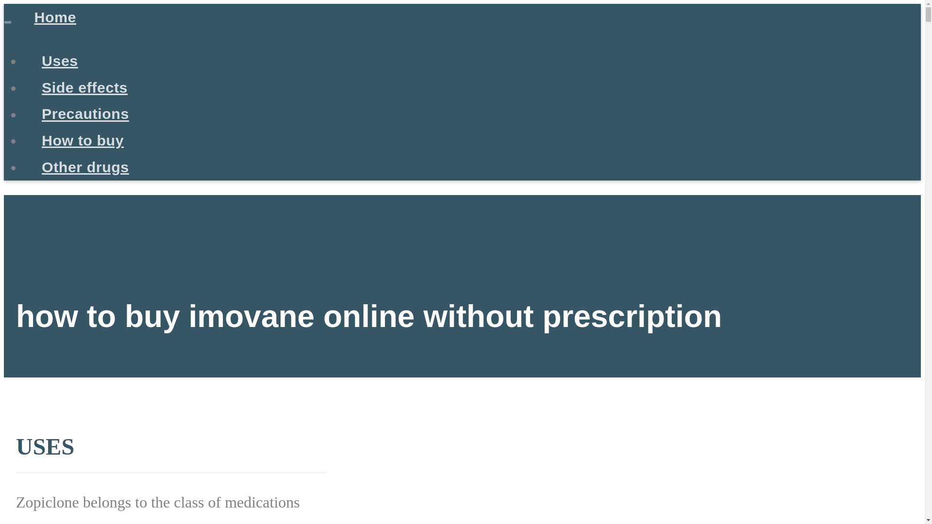 The image size is (932, 524). Describe the element at coordinates (83, 140) in the screenshot. I see `How to buy` at that location.